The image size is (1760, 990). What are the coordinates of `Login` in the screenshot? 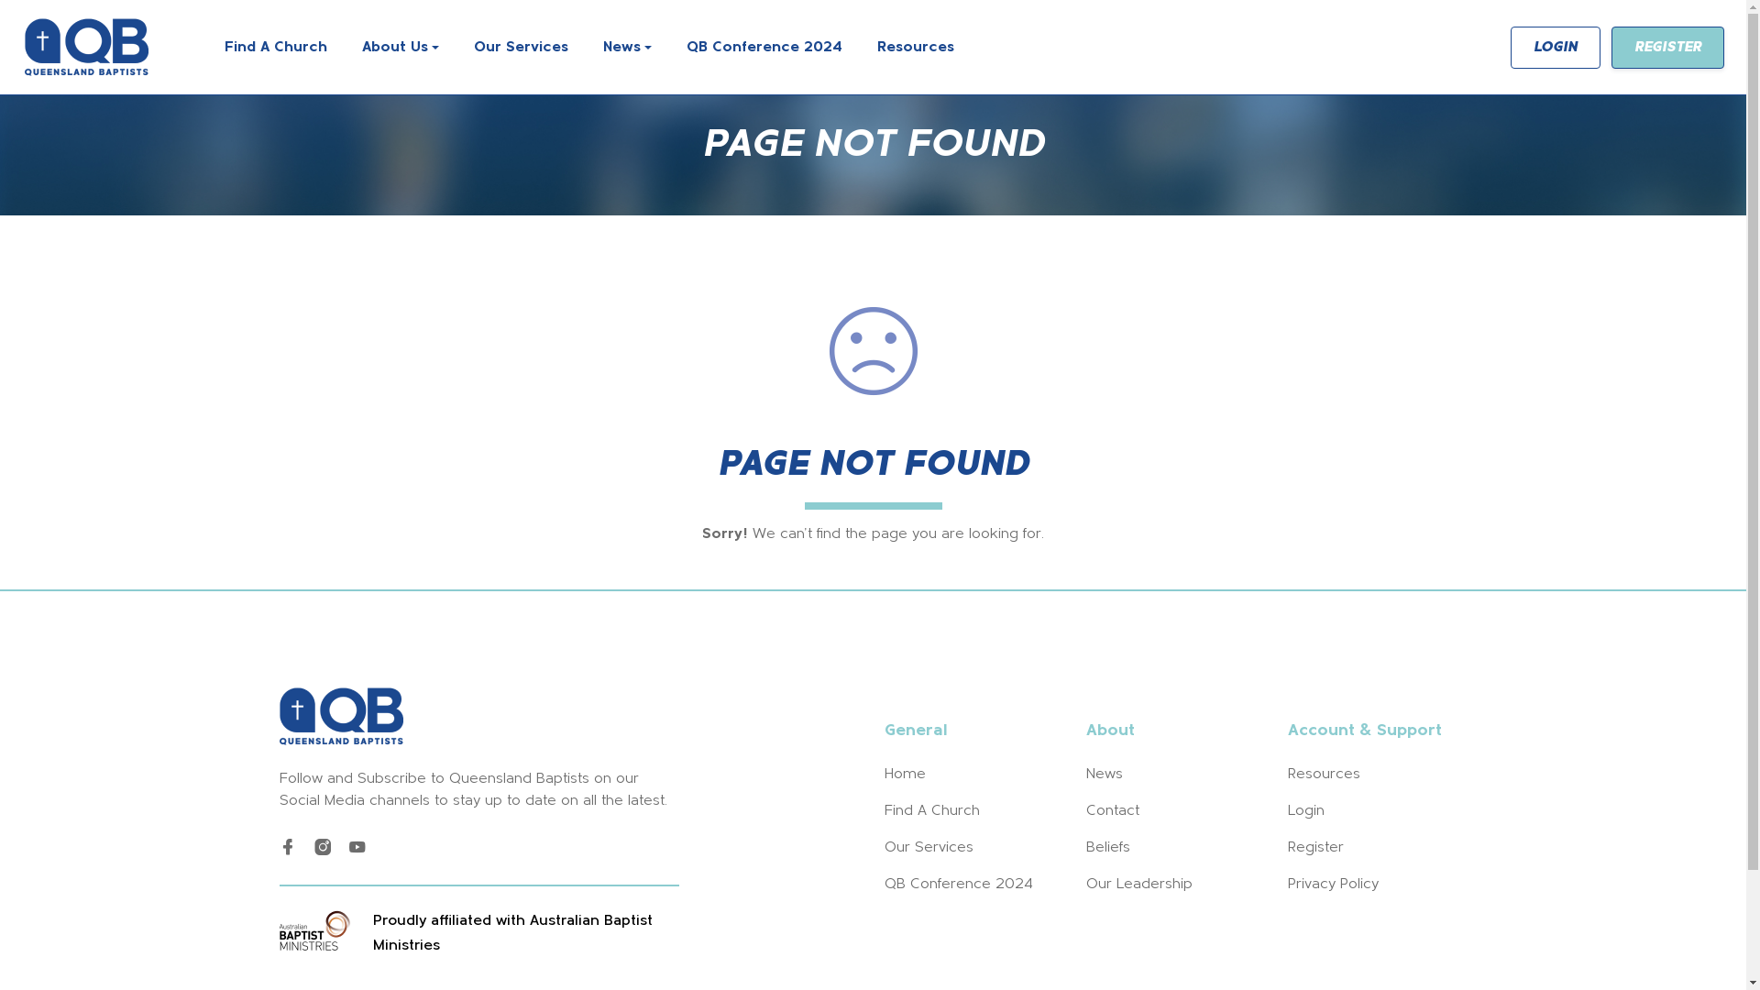 It's located at (1305, 811).